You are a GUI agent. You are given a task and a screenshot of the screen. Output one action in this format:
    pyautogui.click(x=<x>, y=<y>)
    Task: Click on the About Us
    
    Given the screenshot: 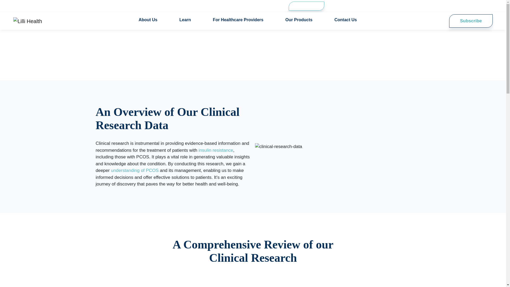 What is the action you would take?
    pyautogui.click(x=151, y=20)
    